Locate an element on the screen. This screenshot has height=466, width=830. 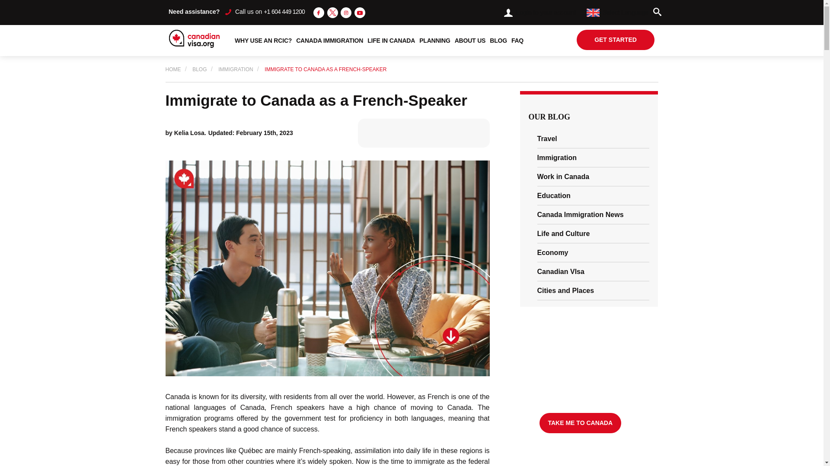
Select Language is located at coordinates (617, 12).